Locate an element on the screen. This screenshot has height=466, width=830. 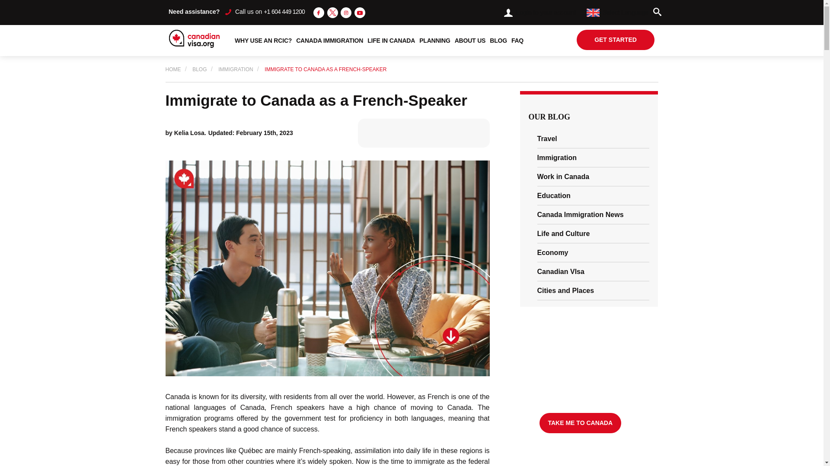
Select Language is located at coordinates (617, 12).